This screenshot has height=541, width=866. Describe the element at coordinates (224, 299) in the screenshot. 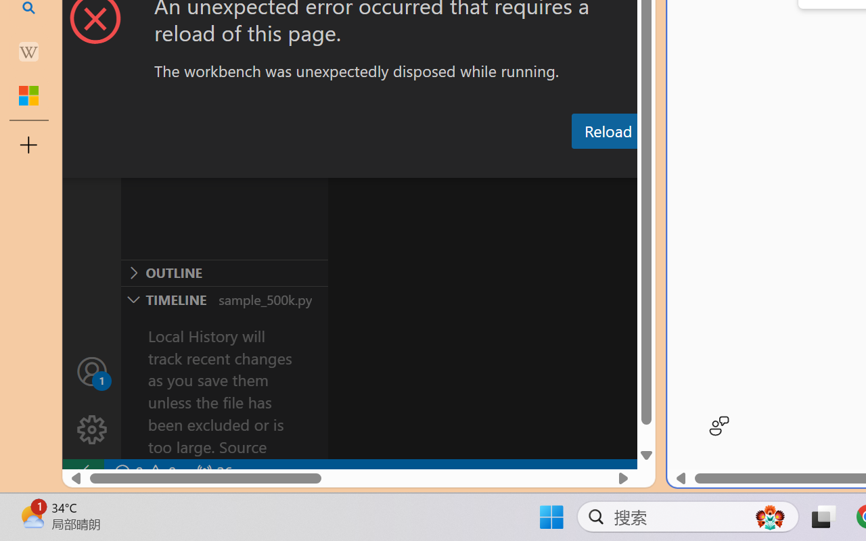

I see `Timeline Section` at that location.